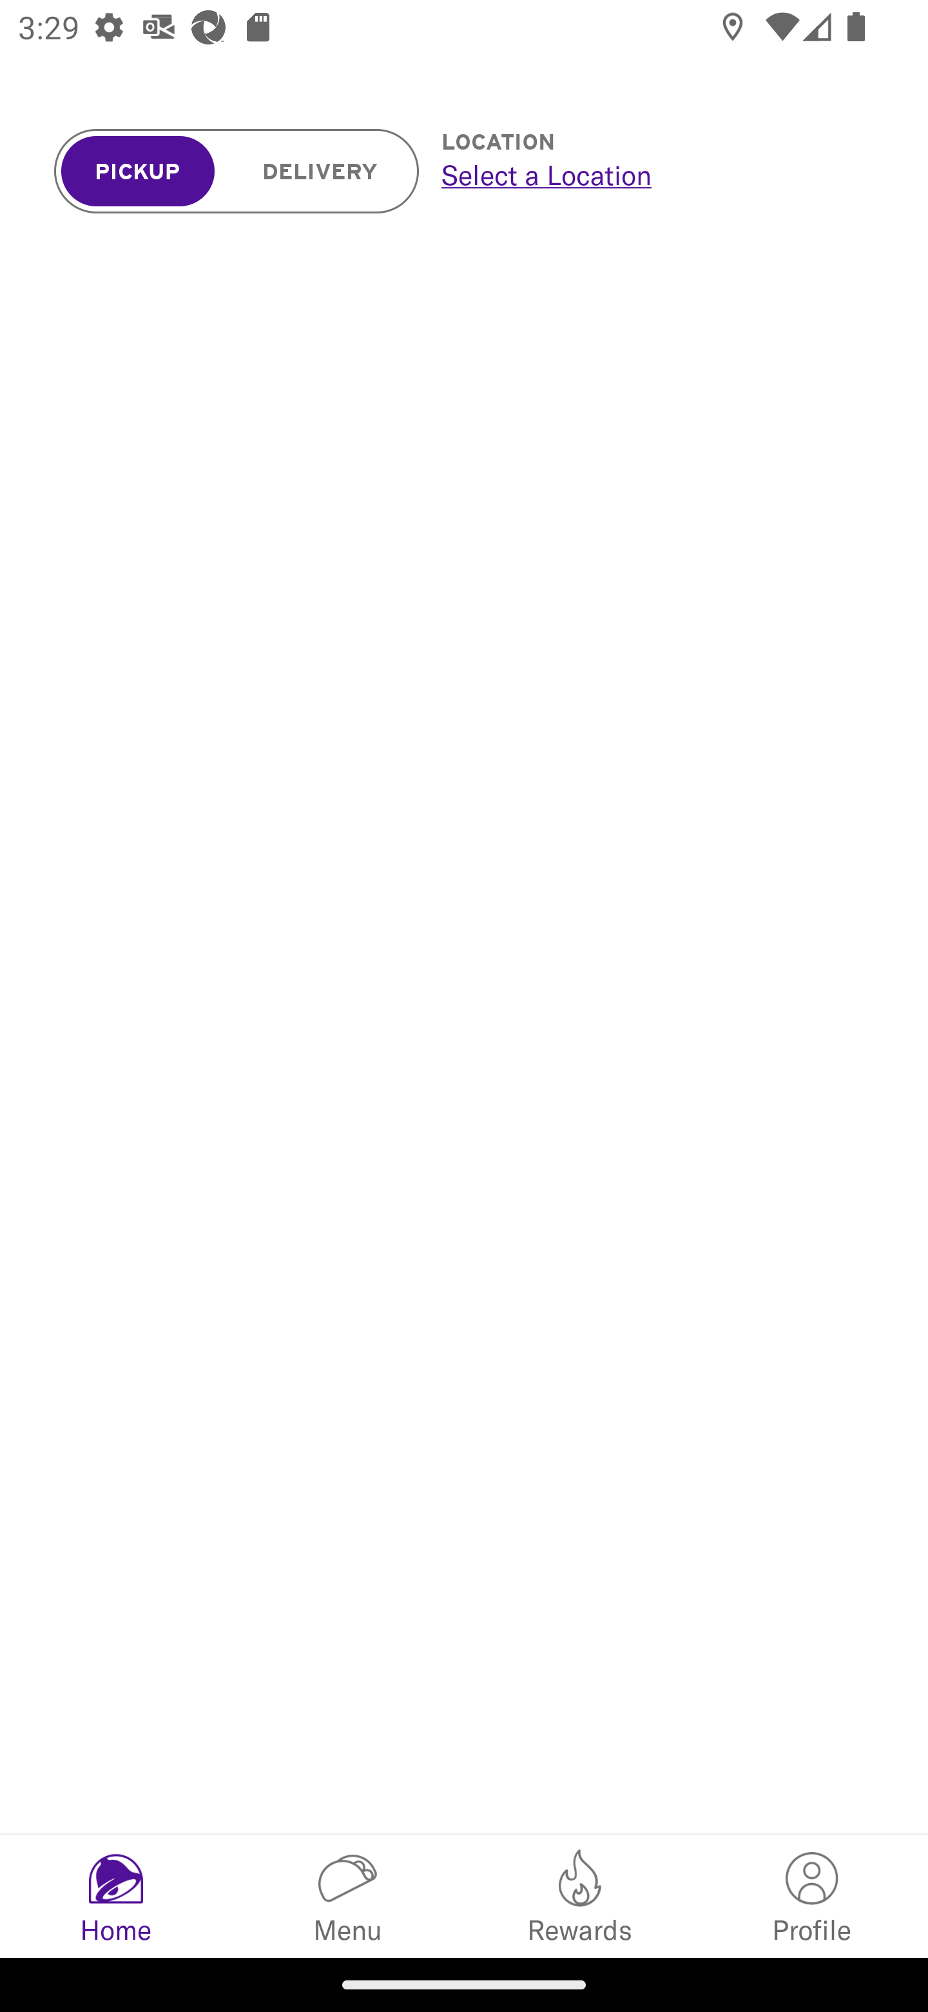 Image resolution: width=928 pixels, height=2012 pixels. What do you see at coordinates (656, 175) in the screenshot?
I see `Select a Location` at bounding box center [656, 175].